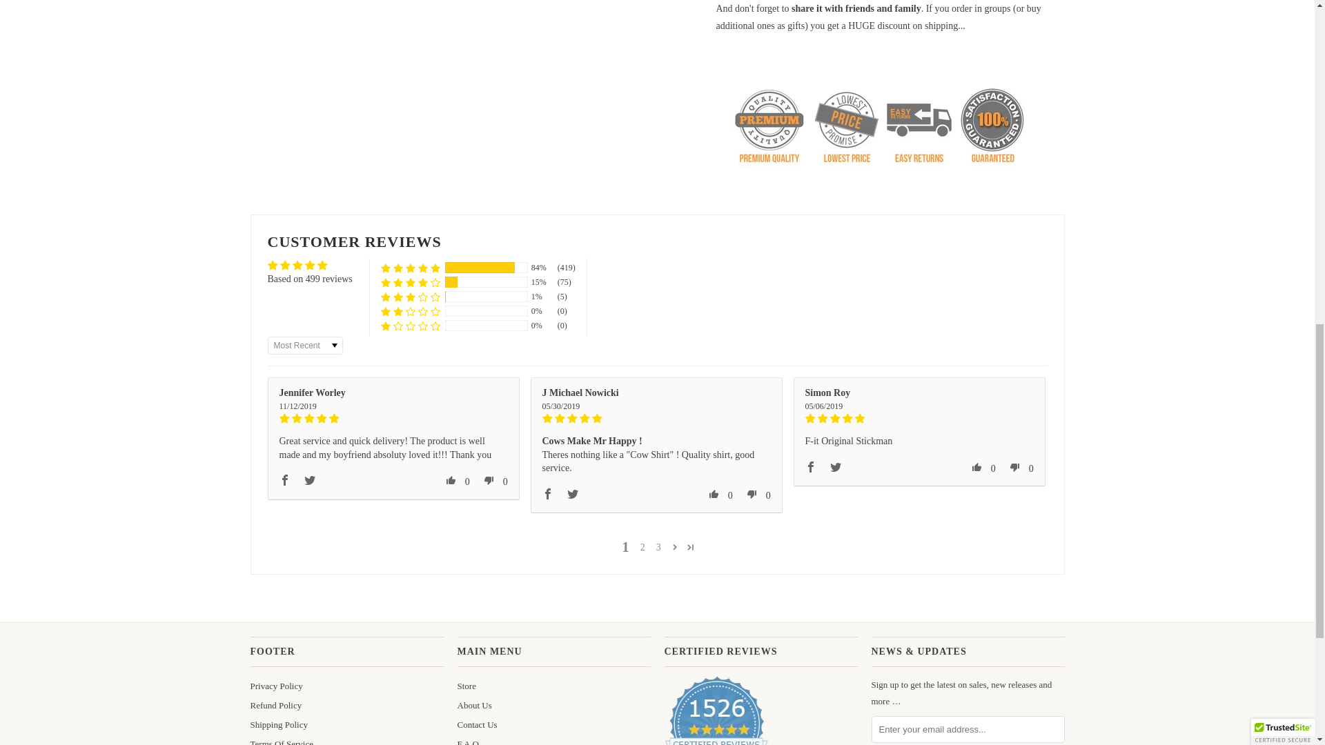 The height and width of the screenshot is (745, 1325). I want to click on Facebook, so click(284, 480).